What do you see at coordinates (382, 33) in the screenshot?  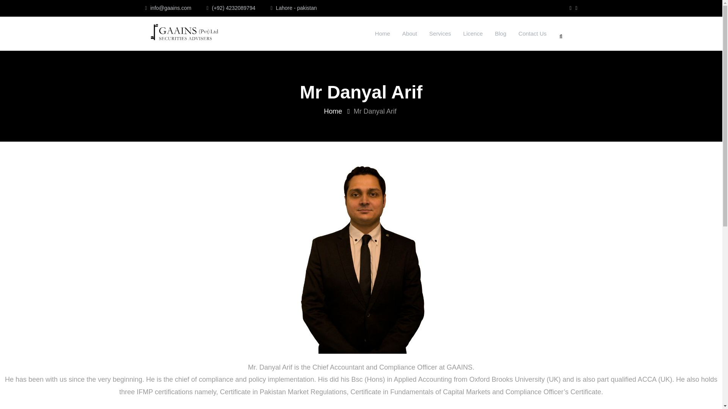 I see `Home` at bounding box center [382, 33].